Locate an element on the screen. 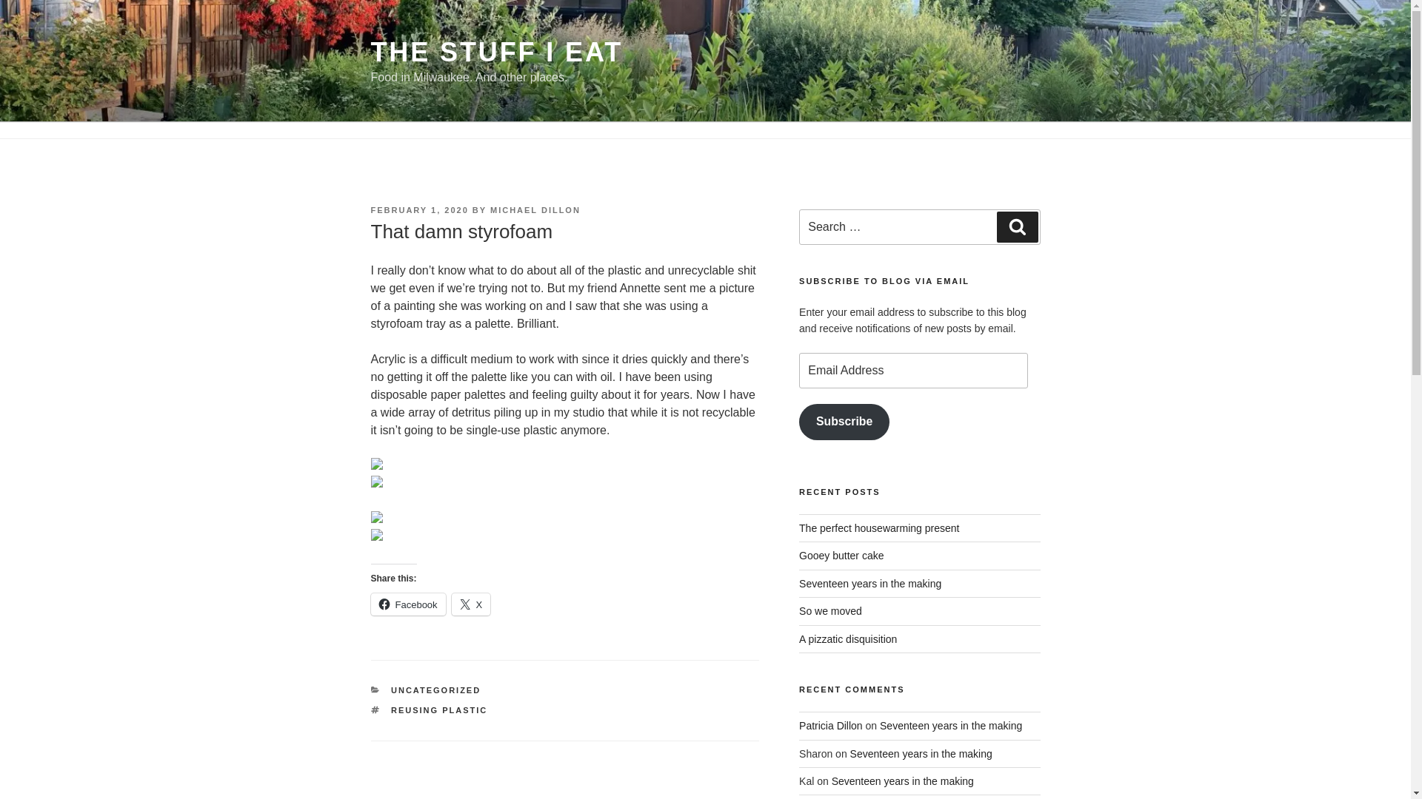 Image resolution: width=1422 pixels, height=799 pixels. Patricia Dillon is located at coordinates (831, 726).